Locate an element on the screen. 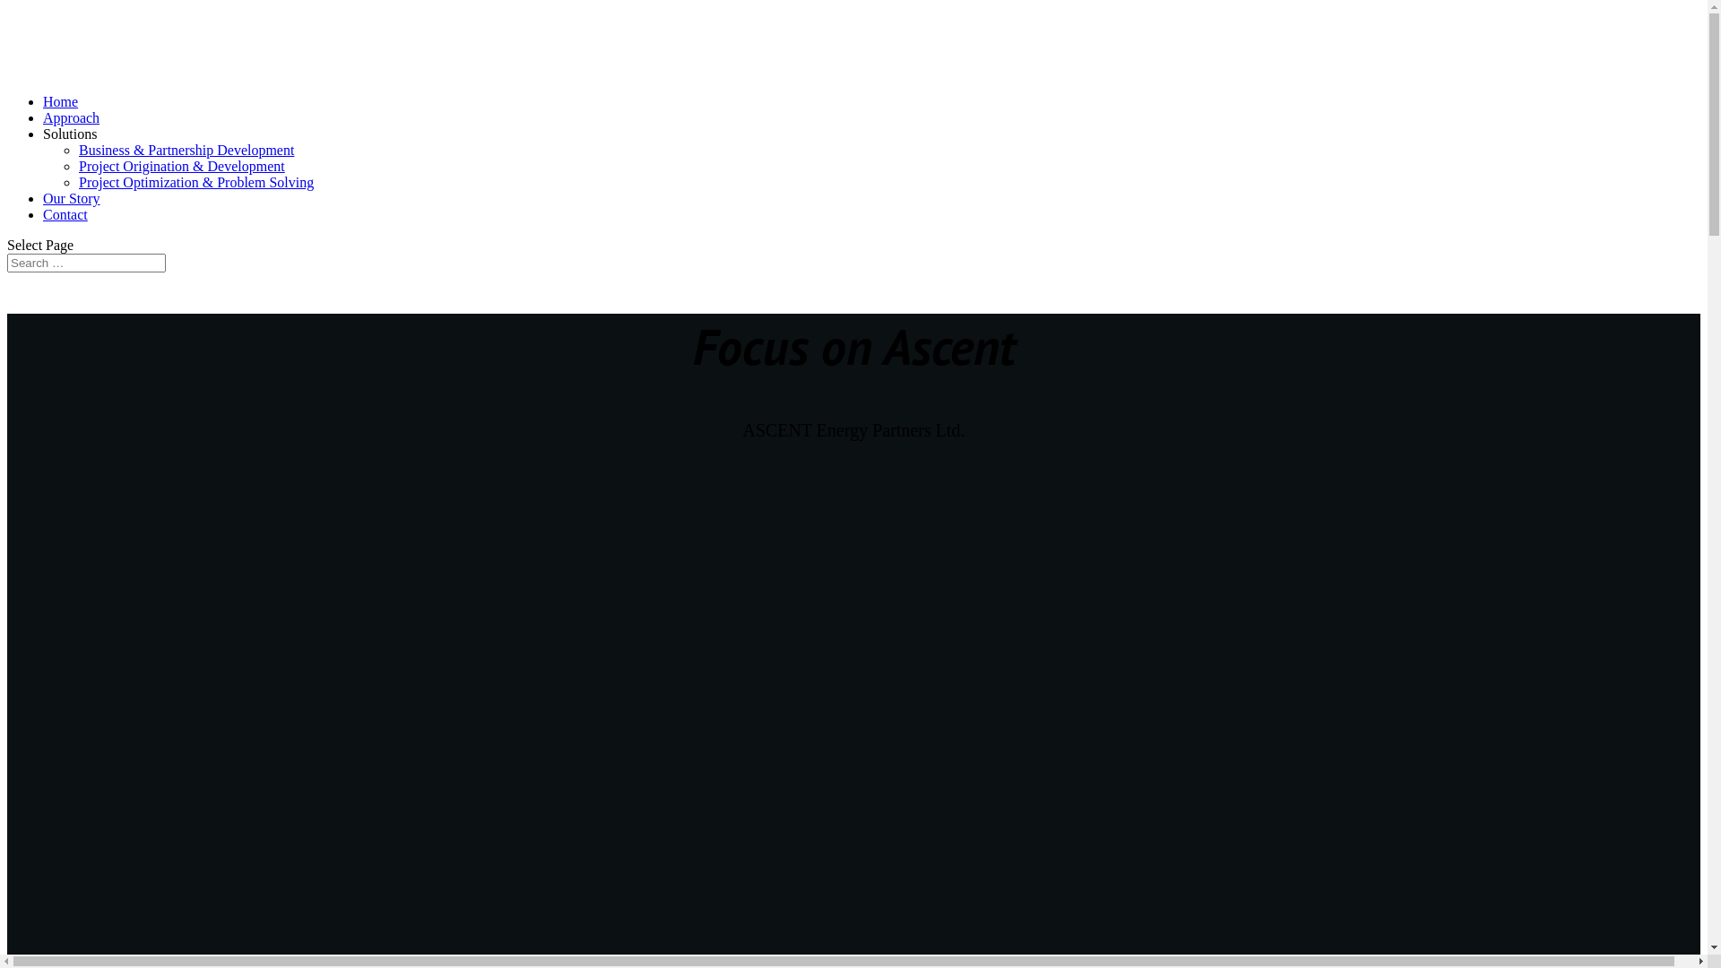 The width and height of the screenshot is (1721, 968). Business & Partnership Development is located at coordinates (186, 151).